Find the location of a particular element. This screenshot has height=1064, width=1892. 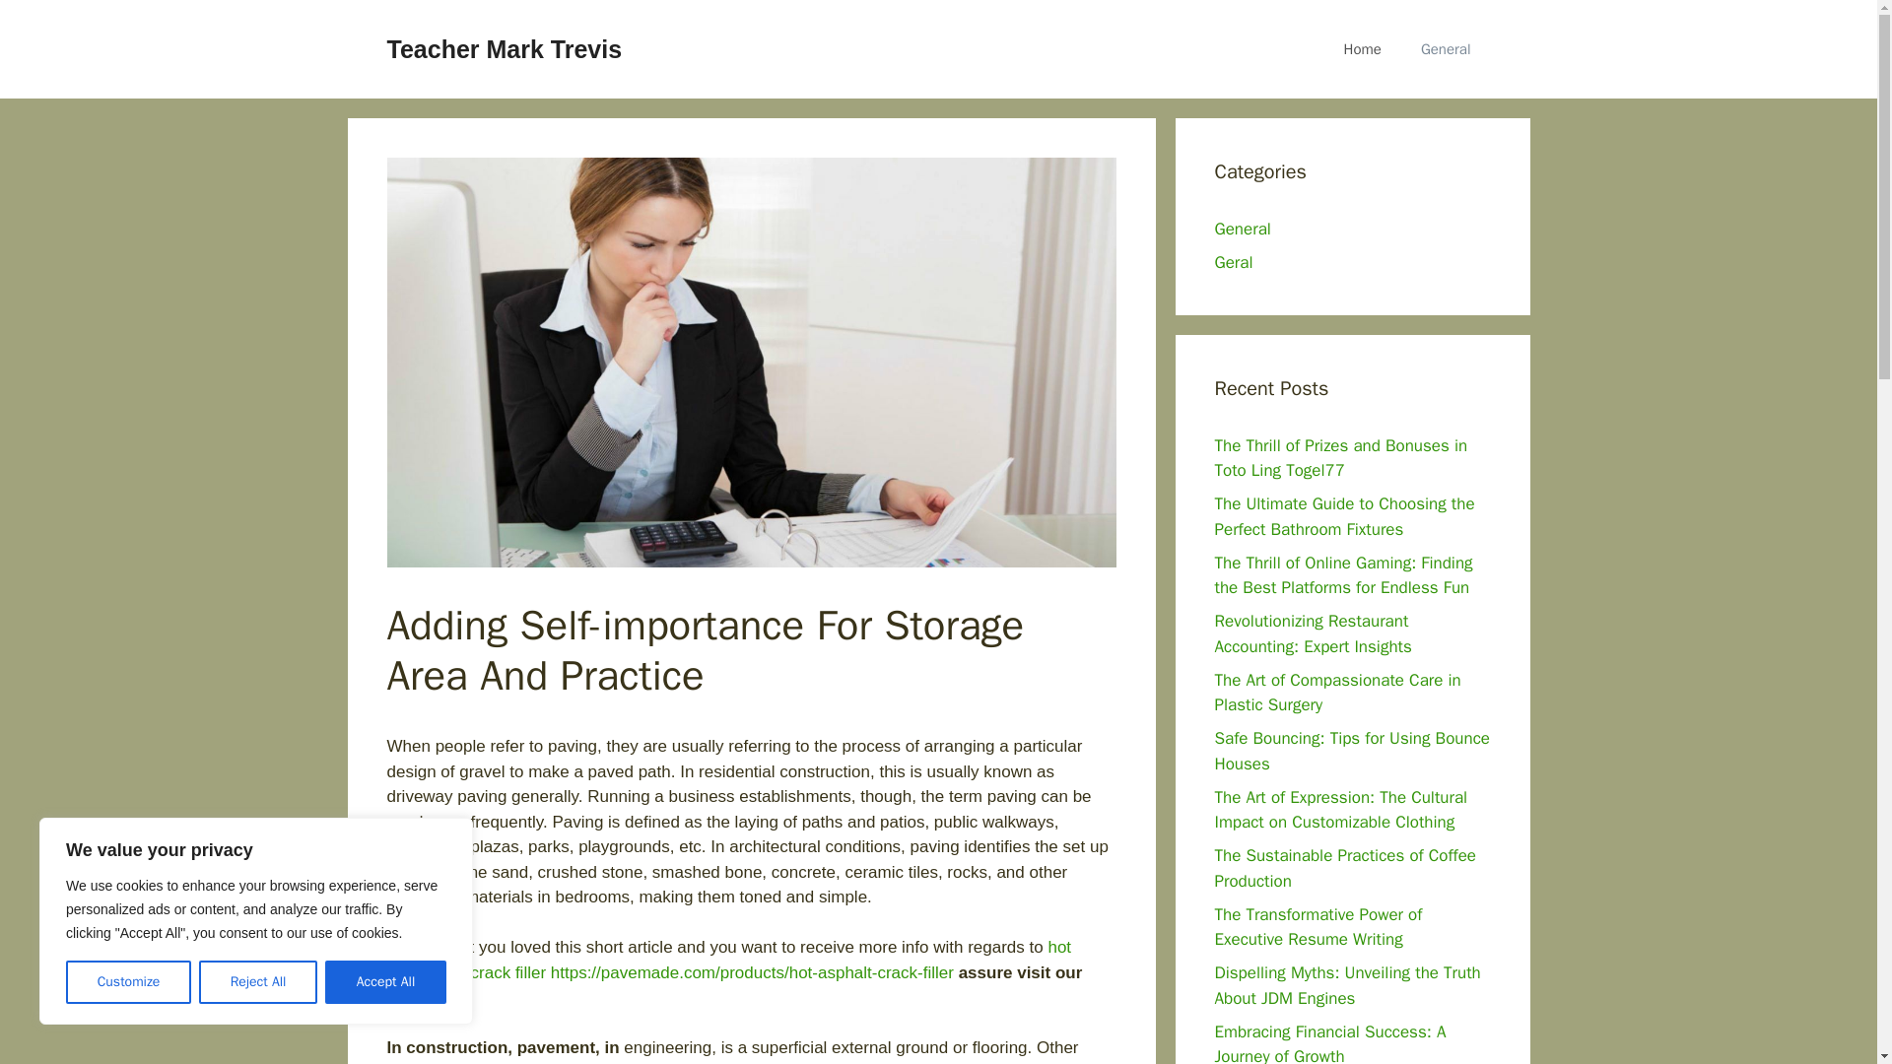

Teacher Mark Trevis is located at coordinates (504, 48).